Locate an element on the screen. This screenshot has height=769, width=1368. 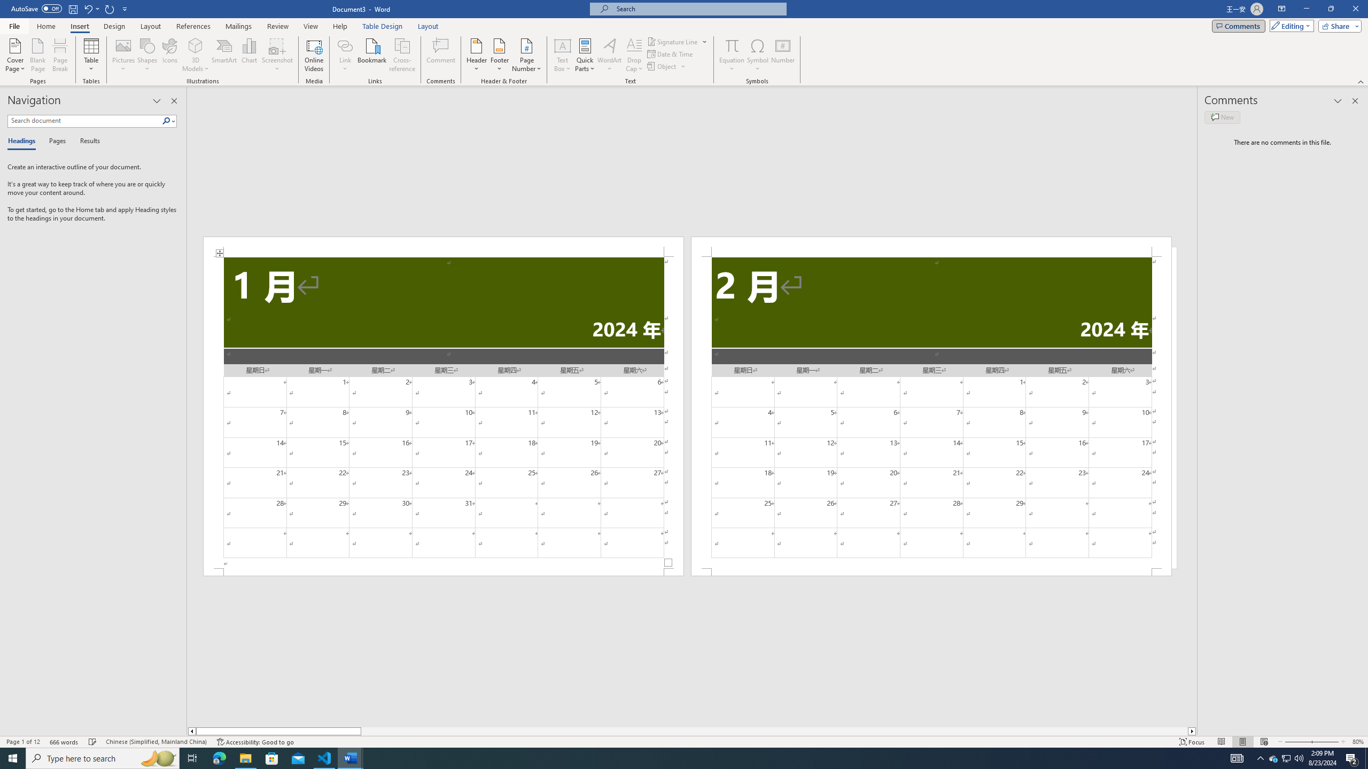
Pages is located at coordinates (56, 142).